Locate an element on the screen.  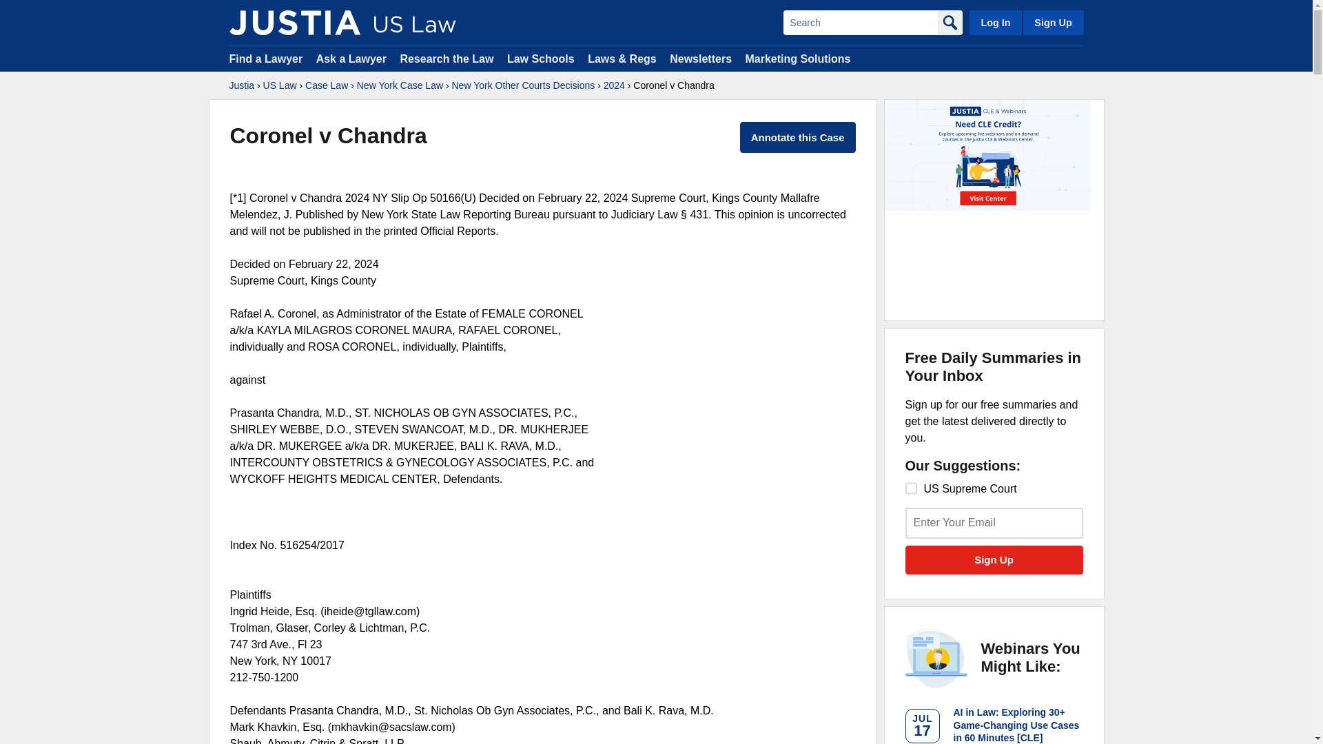
Log In is located at coordinates (995, 22).